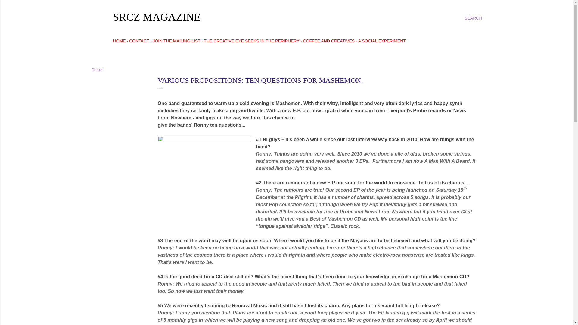 The height and width of the screenshot is (325, 578). Describe the element at coordinates (173, 69) in the screenshot. I see `December 14, 2012` at that location.